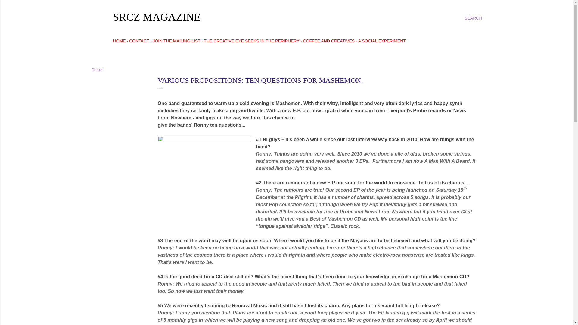 The height and width of the screenshot is (325, 578). Describe the element at coordinates (173, 69) in the screenshot. I see `December 14, 2012` at that location.